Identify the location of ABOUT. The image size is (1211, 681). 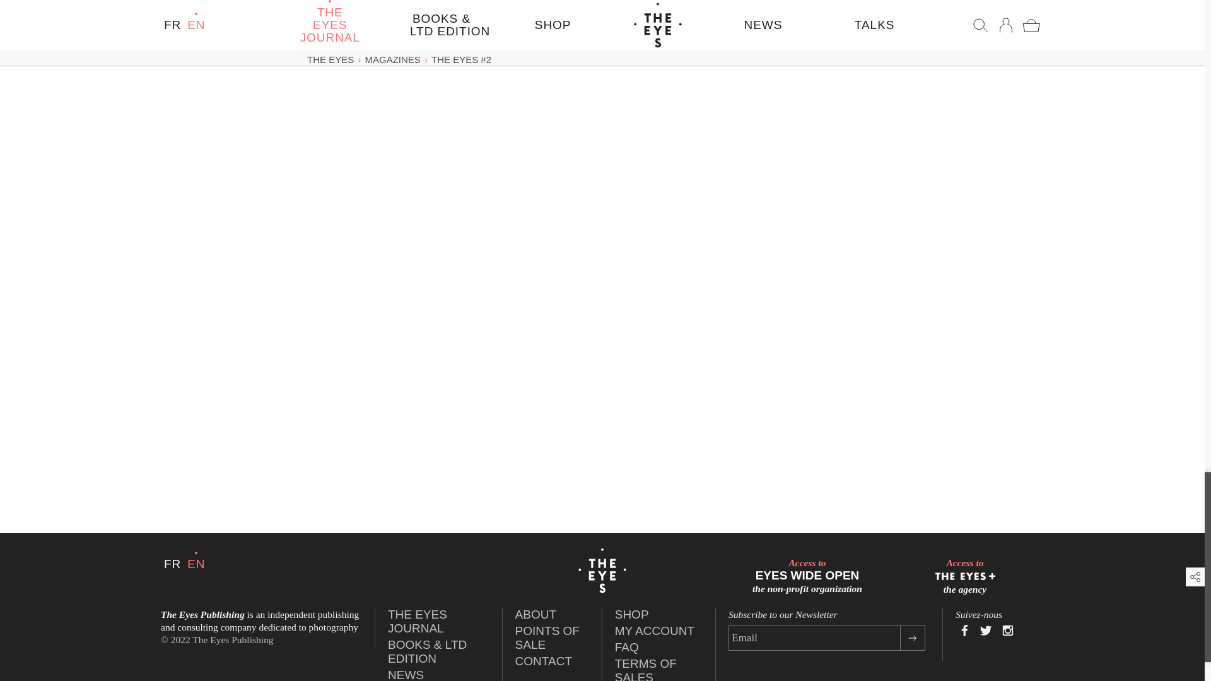
(172, 564).